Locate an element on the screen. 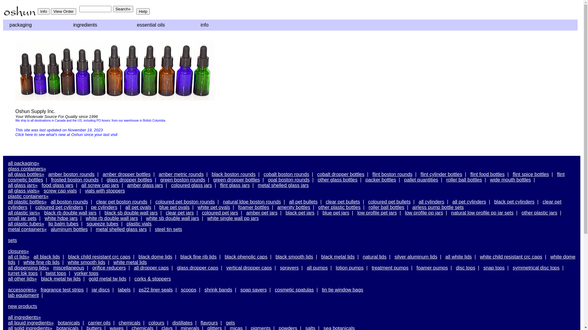 The image size is (588, 330). white metal lids is located at coordinates (130, 262).